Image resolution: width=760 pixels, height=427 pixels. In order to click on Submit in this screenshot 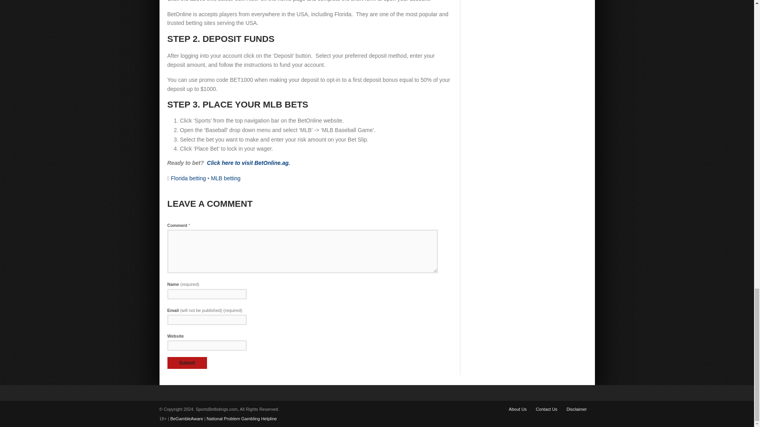, I will do `click(187, 363)`.